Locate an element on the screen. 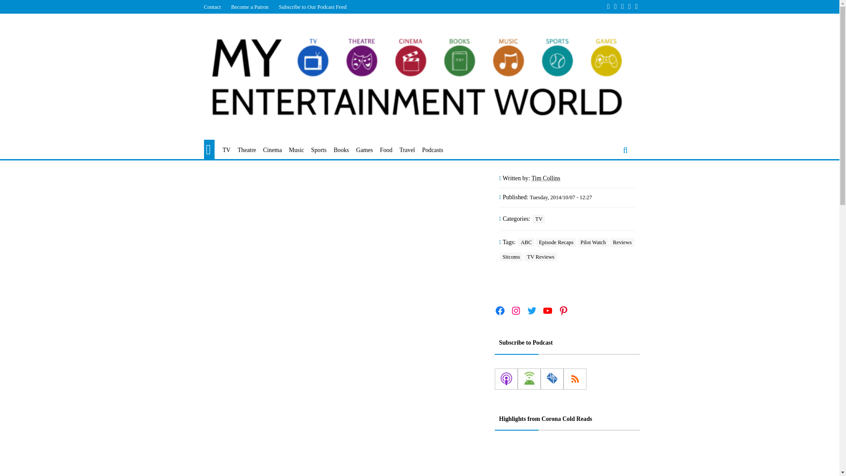  ABC is located at coordinates (526, 242).